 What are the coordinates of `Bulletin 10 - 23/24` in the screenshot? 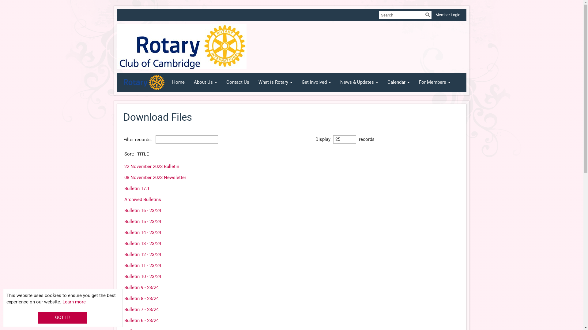 It's located at (143, 277).